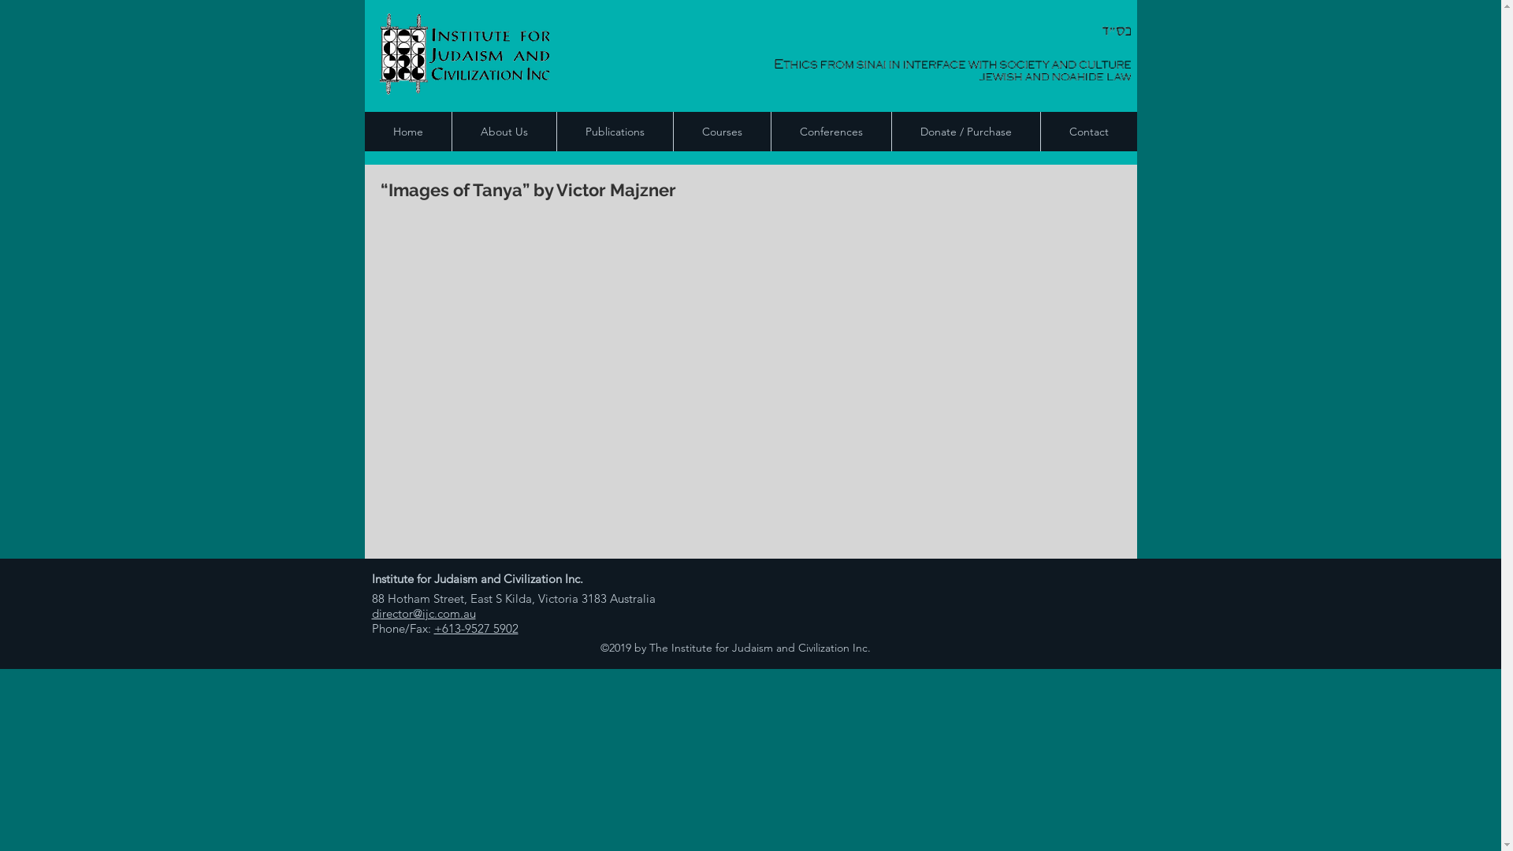 The width and height of the screenshot is (1513, 851). Describe the element at coordinates (503, 132) in the screenshot. I see `About Us` at that location.